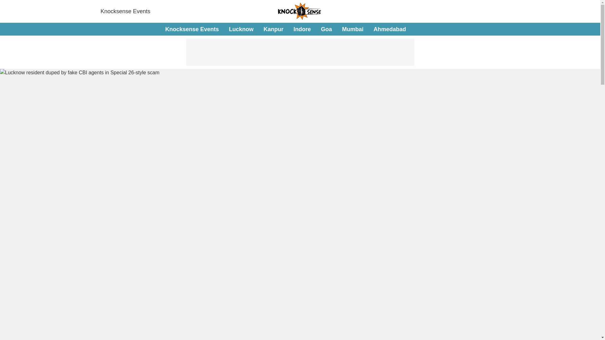  I want to click on Goa, so click(326, 29).